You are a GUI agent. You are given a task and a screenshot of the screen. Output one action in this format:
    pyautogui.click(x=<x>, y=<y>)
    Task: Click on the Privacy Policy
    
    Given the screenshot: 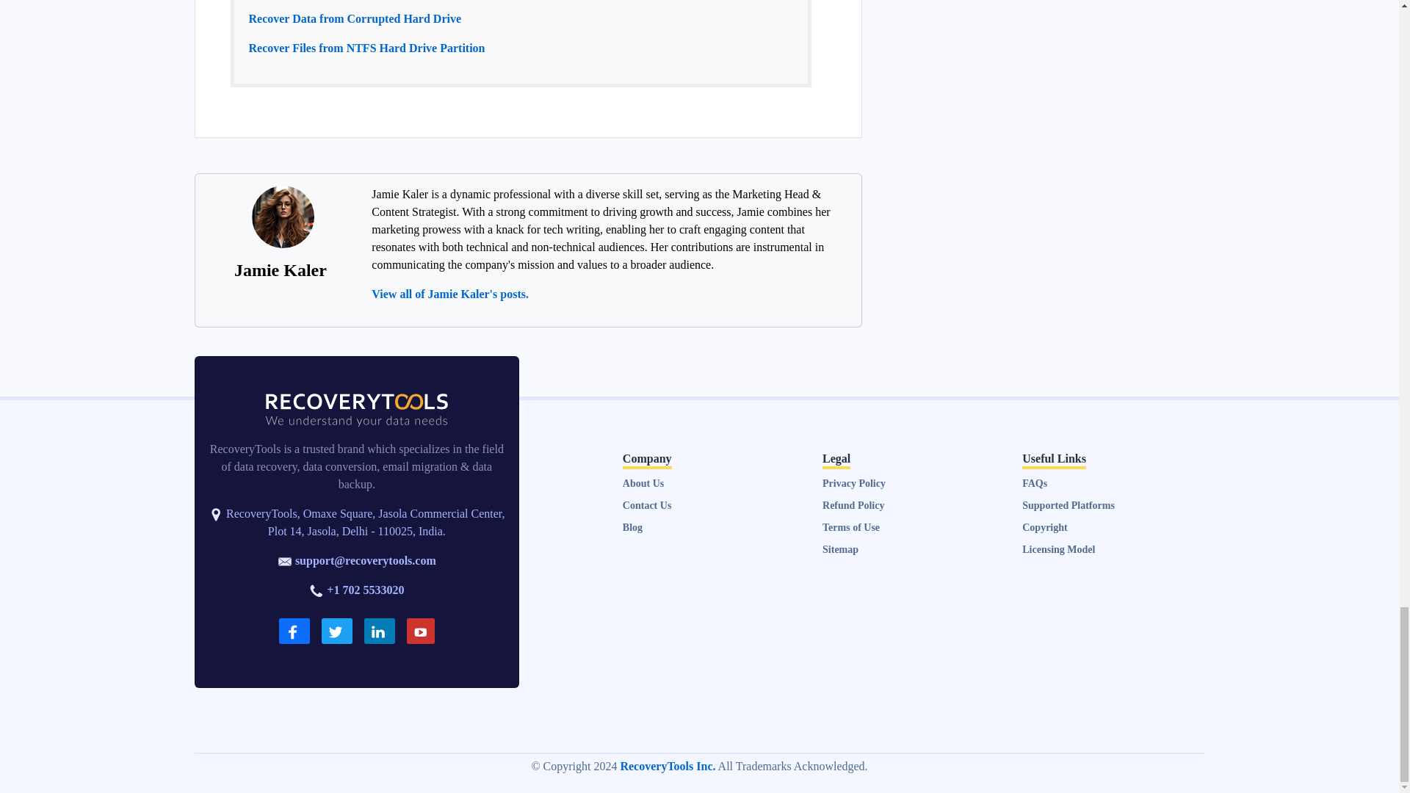 What is the action you would take?
    pyautogui.click(x=853, y=483)
    